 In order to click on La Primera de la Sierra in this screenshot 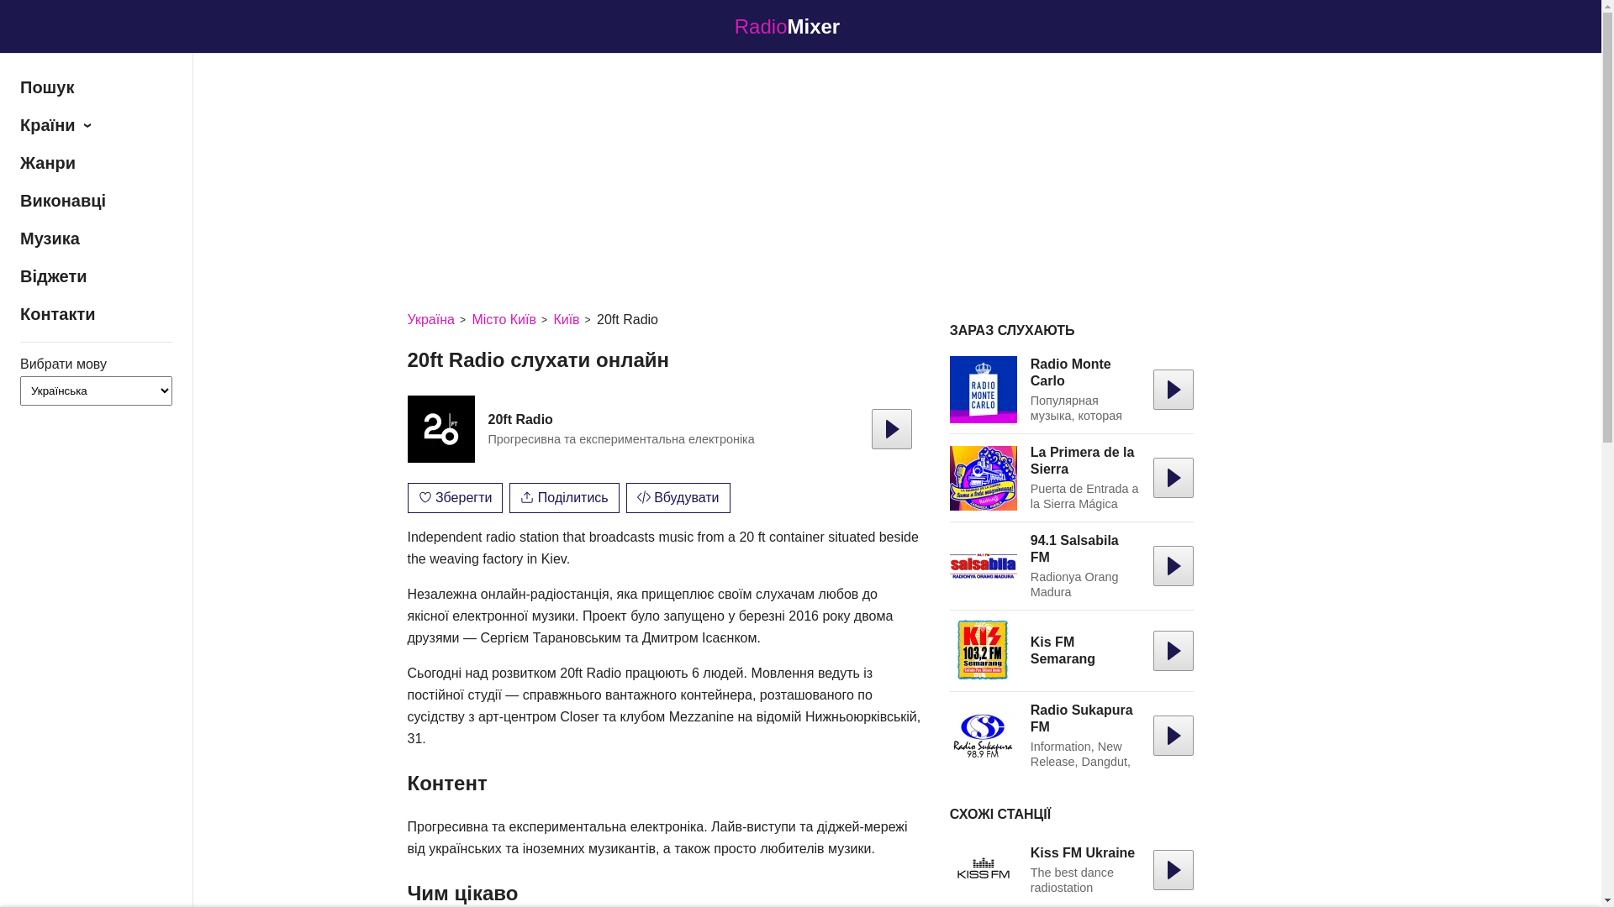, I will do `click(984, 478)`.